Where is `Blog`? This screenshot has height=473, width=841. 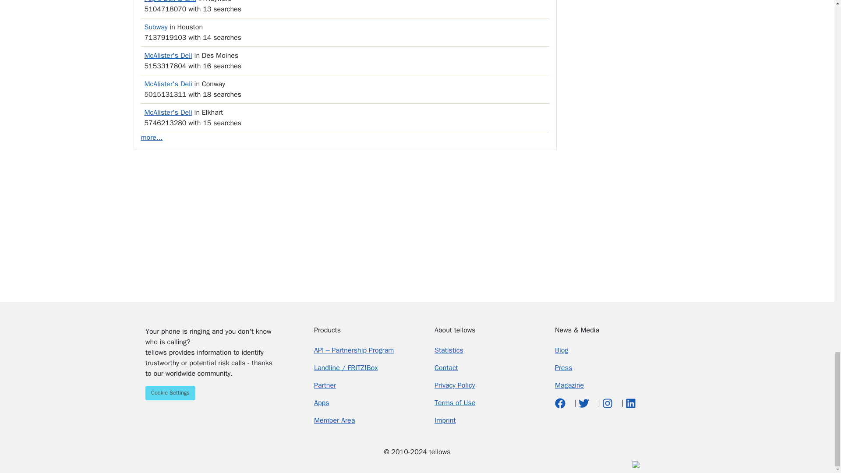
Blog is located at coordinates (562, 350).